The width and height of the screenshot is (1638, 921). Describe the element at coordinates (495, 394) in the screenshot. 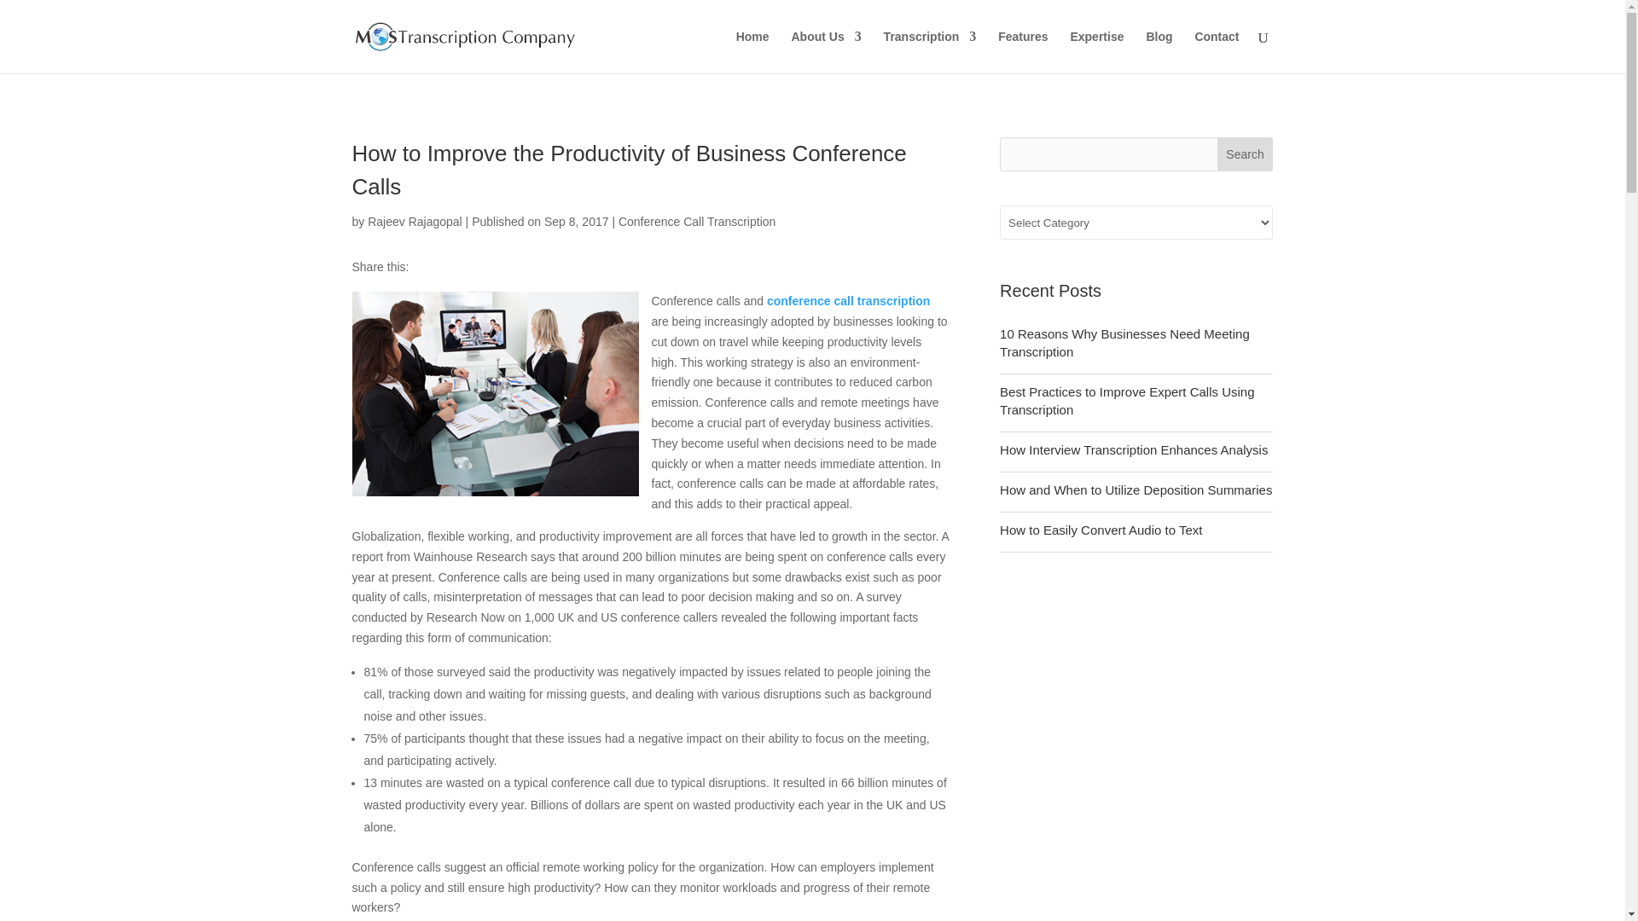

I see `How to Improve the Productivity of Business Conference Calls` at that location.